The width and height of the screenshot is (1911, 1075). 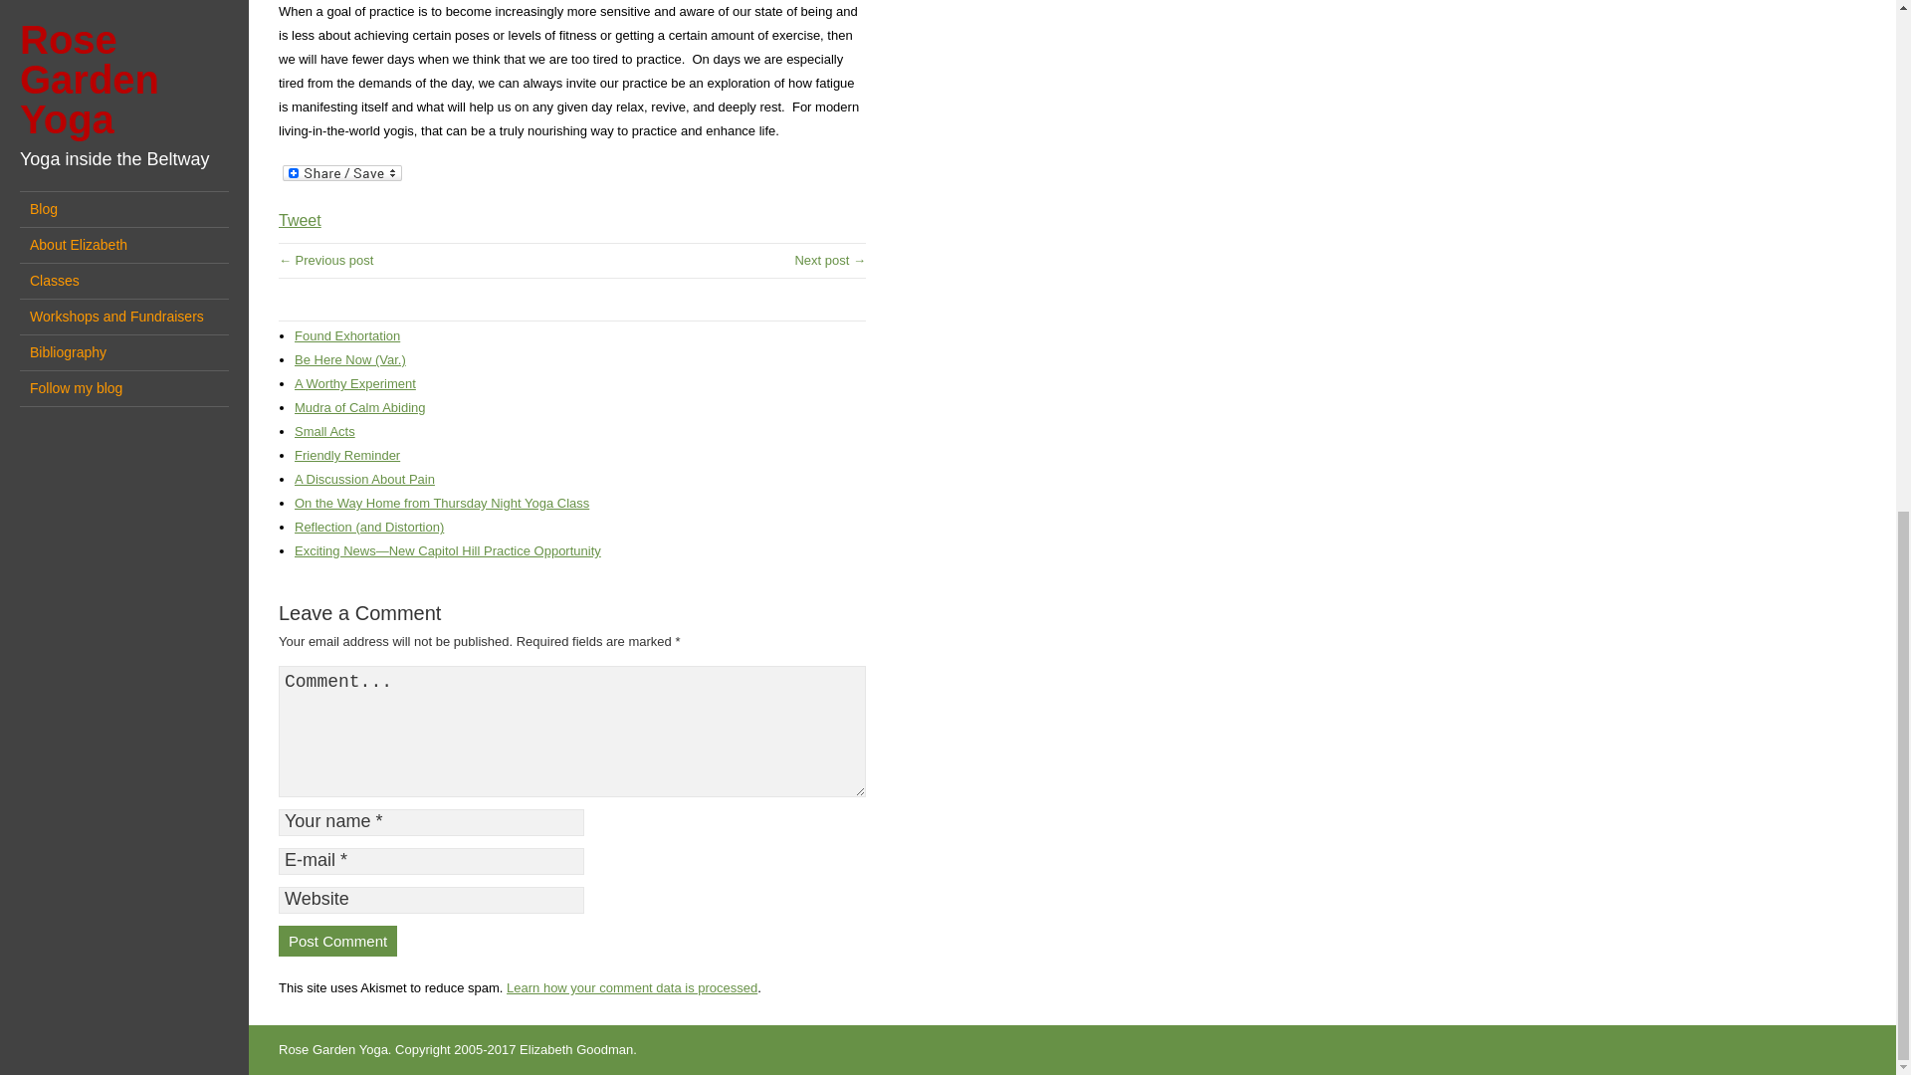 What do you see at coordinates (631, 987) in the screenshot?
I see `Learn how your comment data is processed` at bounding box center [631, 987].